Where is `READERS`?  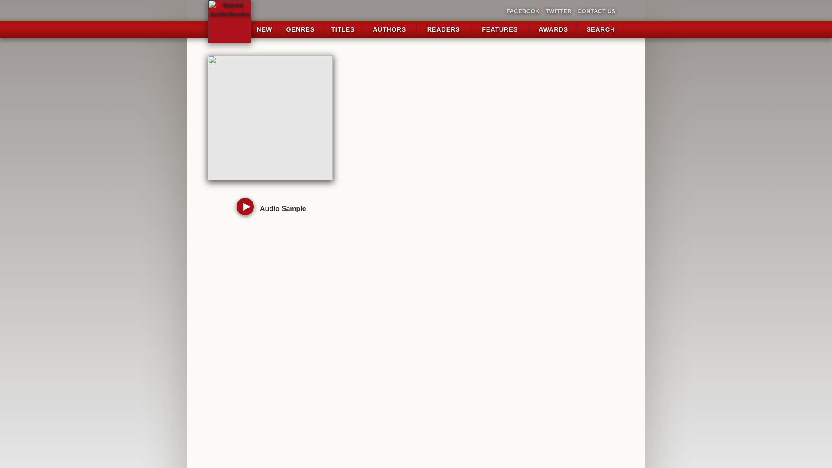 READERS is located at coordinates (444, 29).